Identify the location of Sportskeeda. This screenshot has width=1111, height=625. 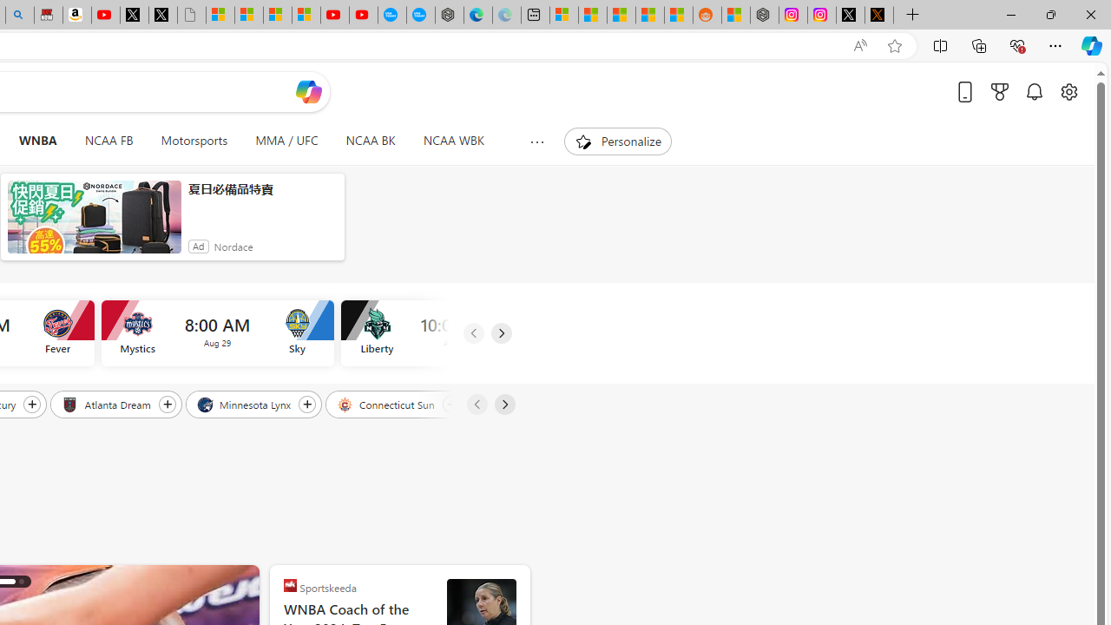
(290, 585).